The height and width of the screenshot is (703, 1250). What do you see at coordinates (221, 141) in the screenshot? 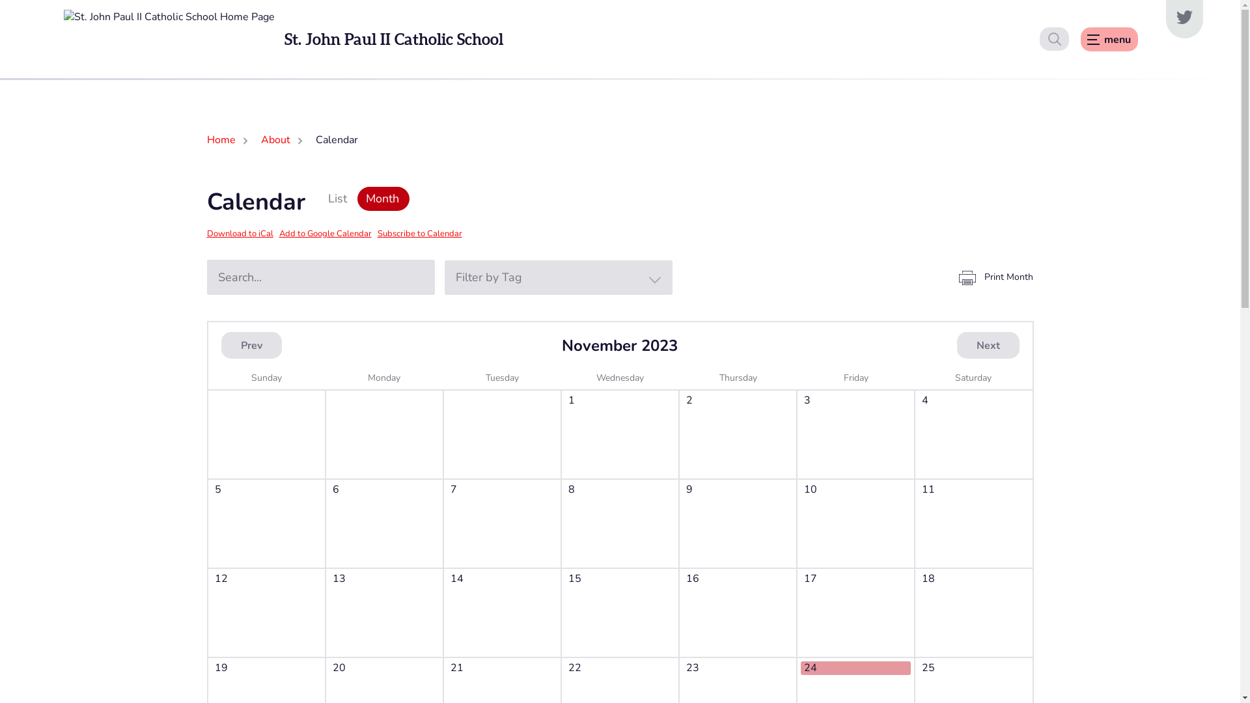
I see `Home` at bounding box center [221, 141].